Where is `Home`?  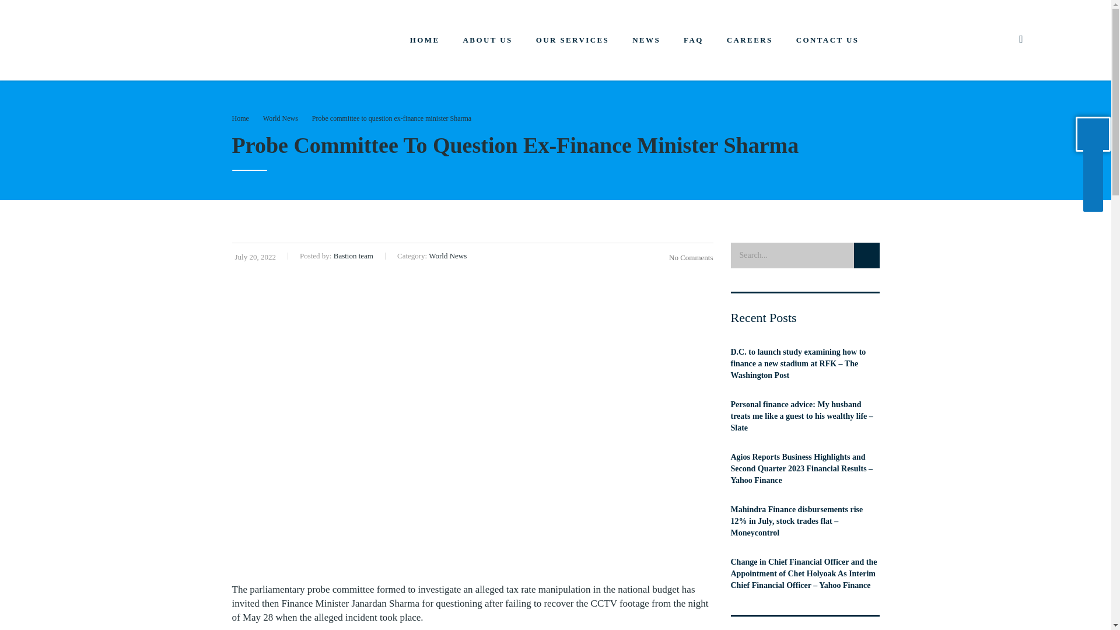 Home is located at coordinates (240, 118).